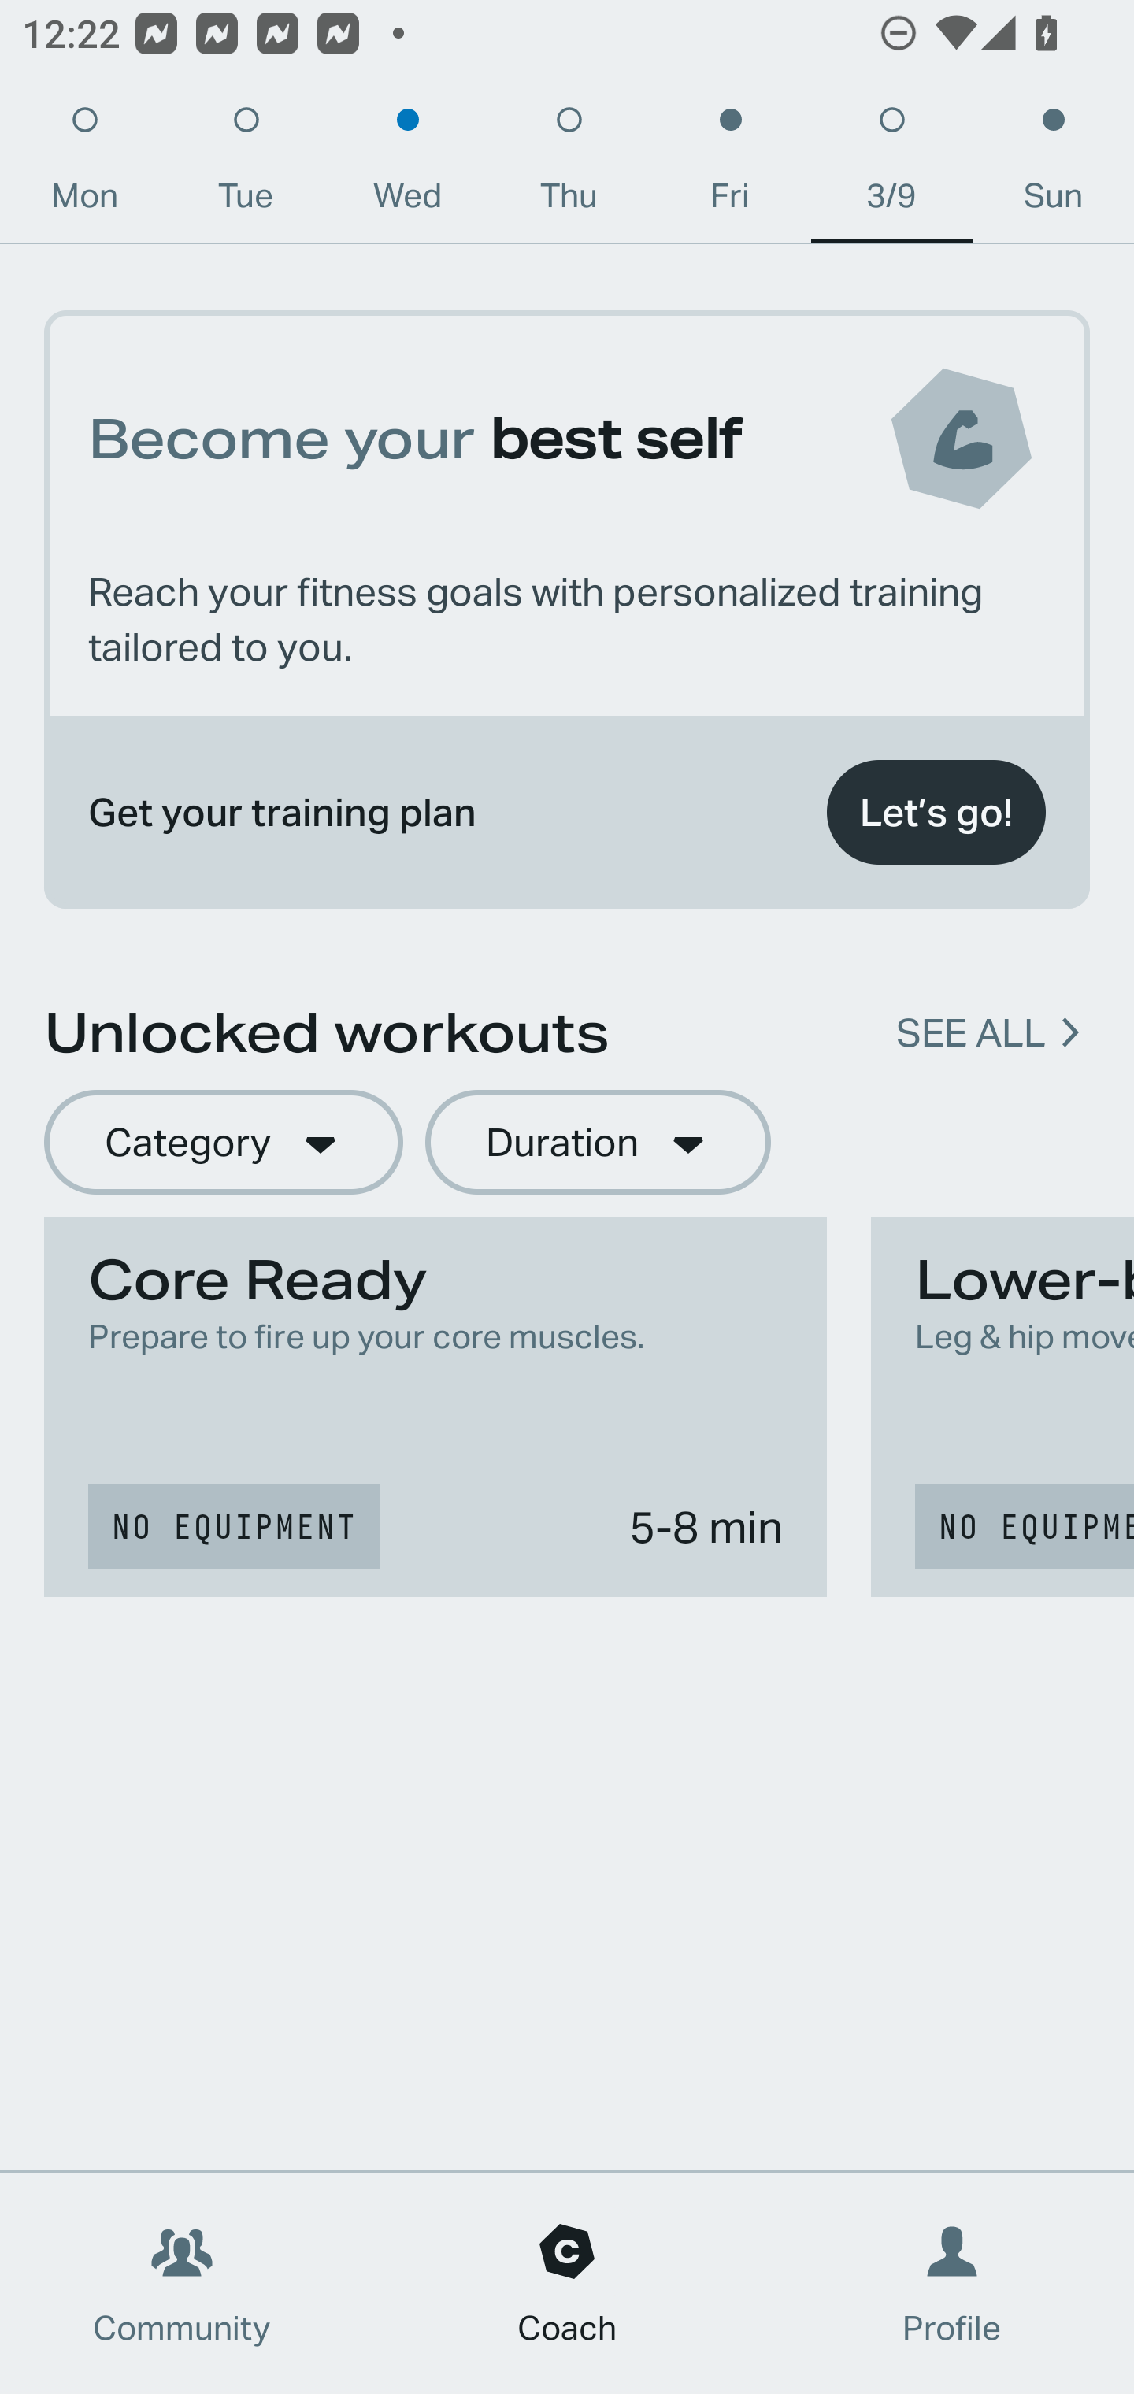  I want to click on Thu, so click(569, 165).